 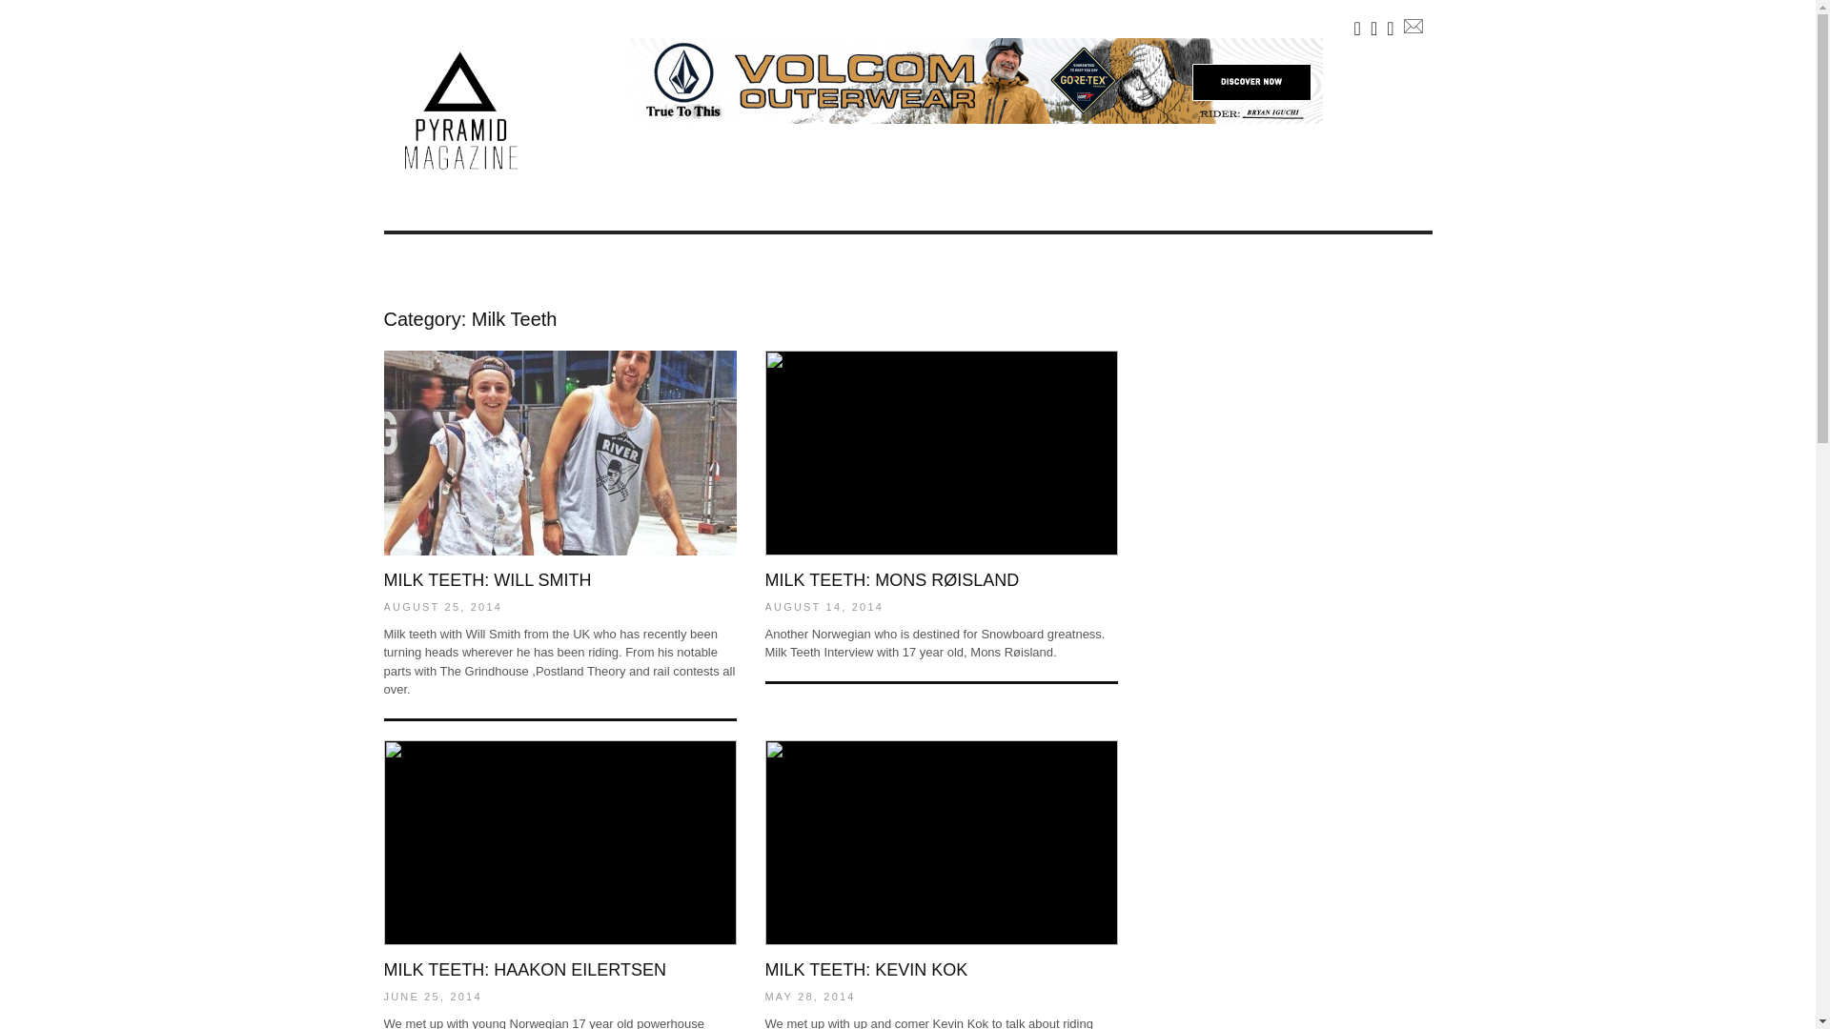 What do you see at coordinates (459, 174) in the screenshot?
I see `Pyramid Mag` at bounding box center [459, 174].